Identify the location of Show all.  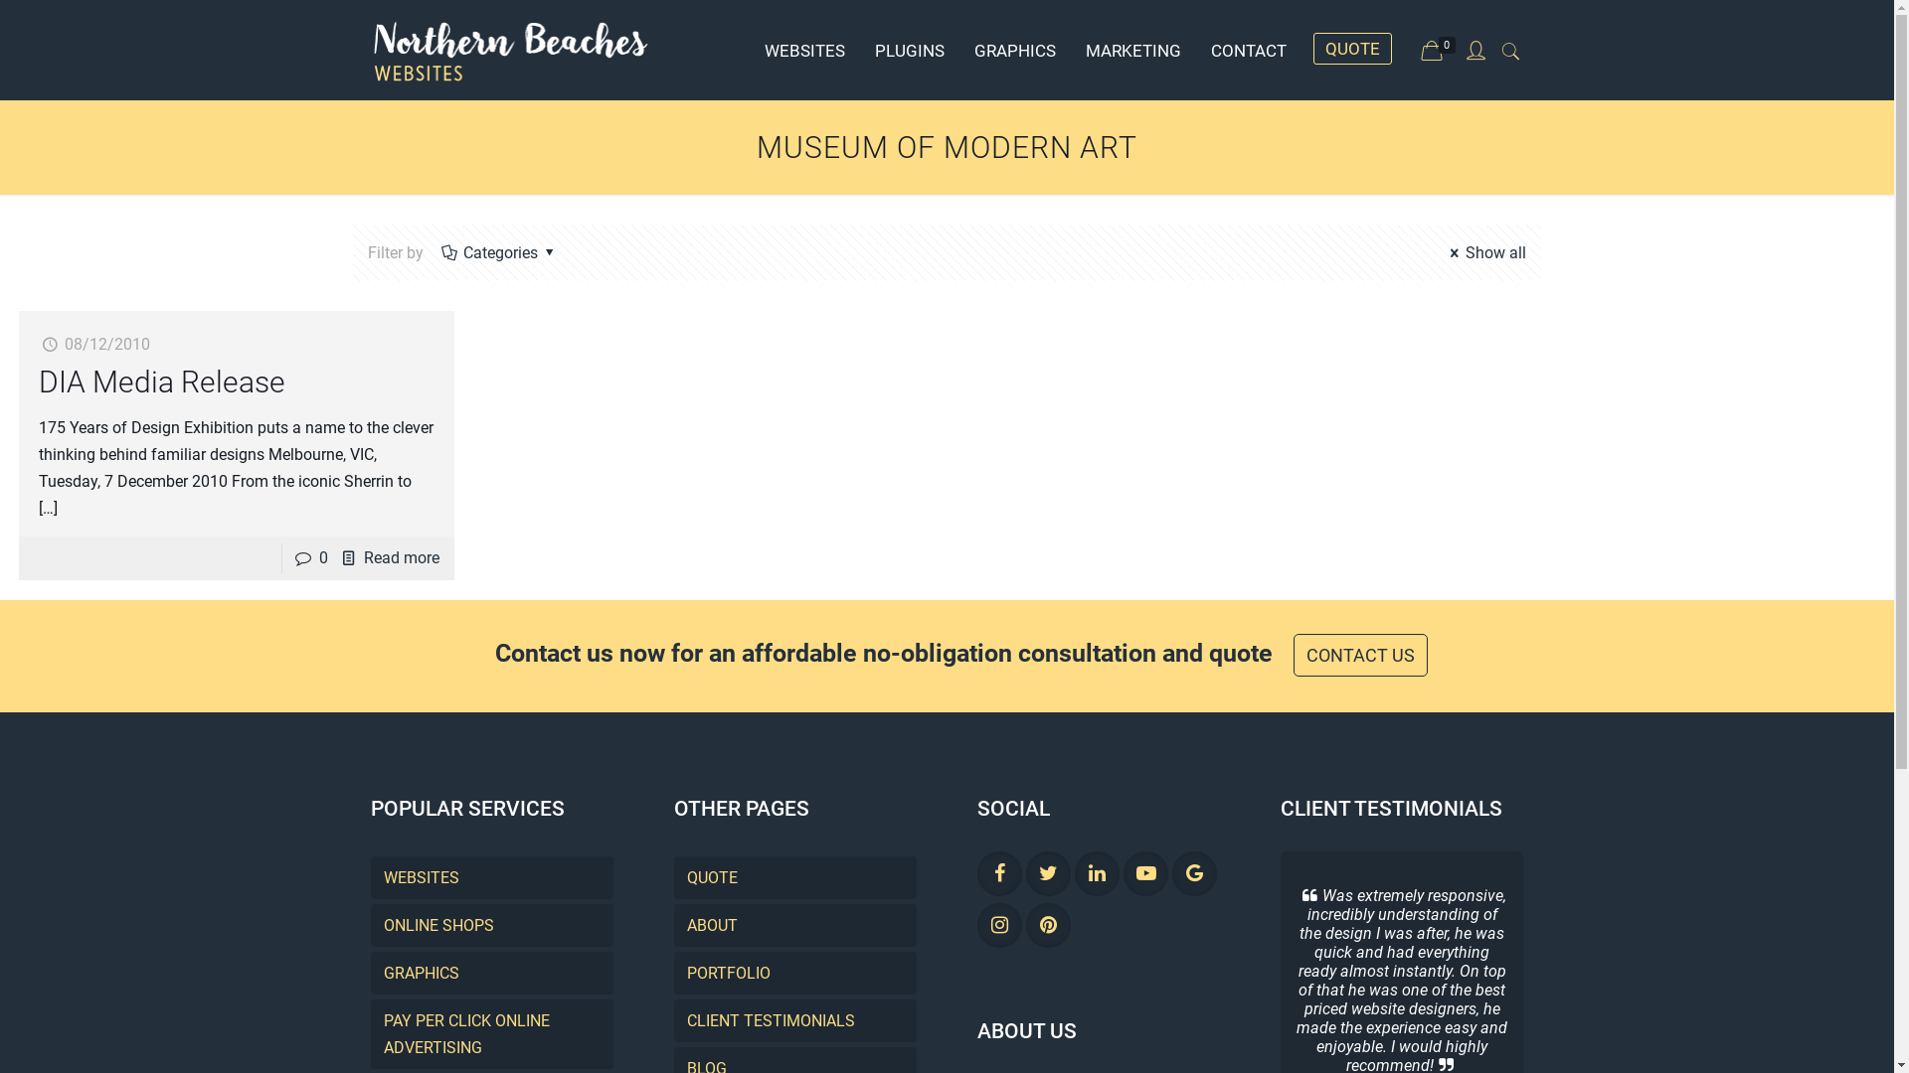
(1485, 252).